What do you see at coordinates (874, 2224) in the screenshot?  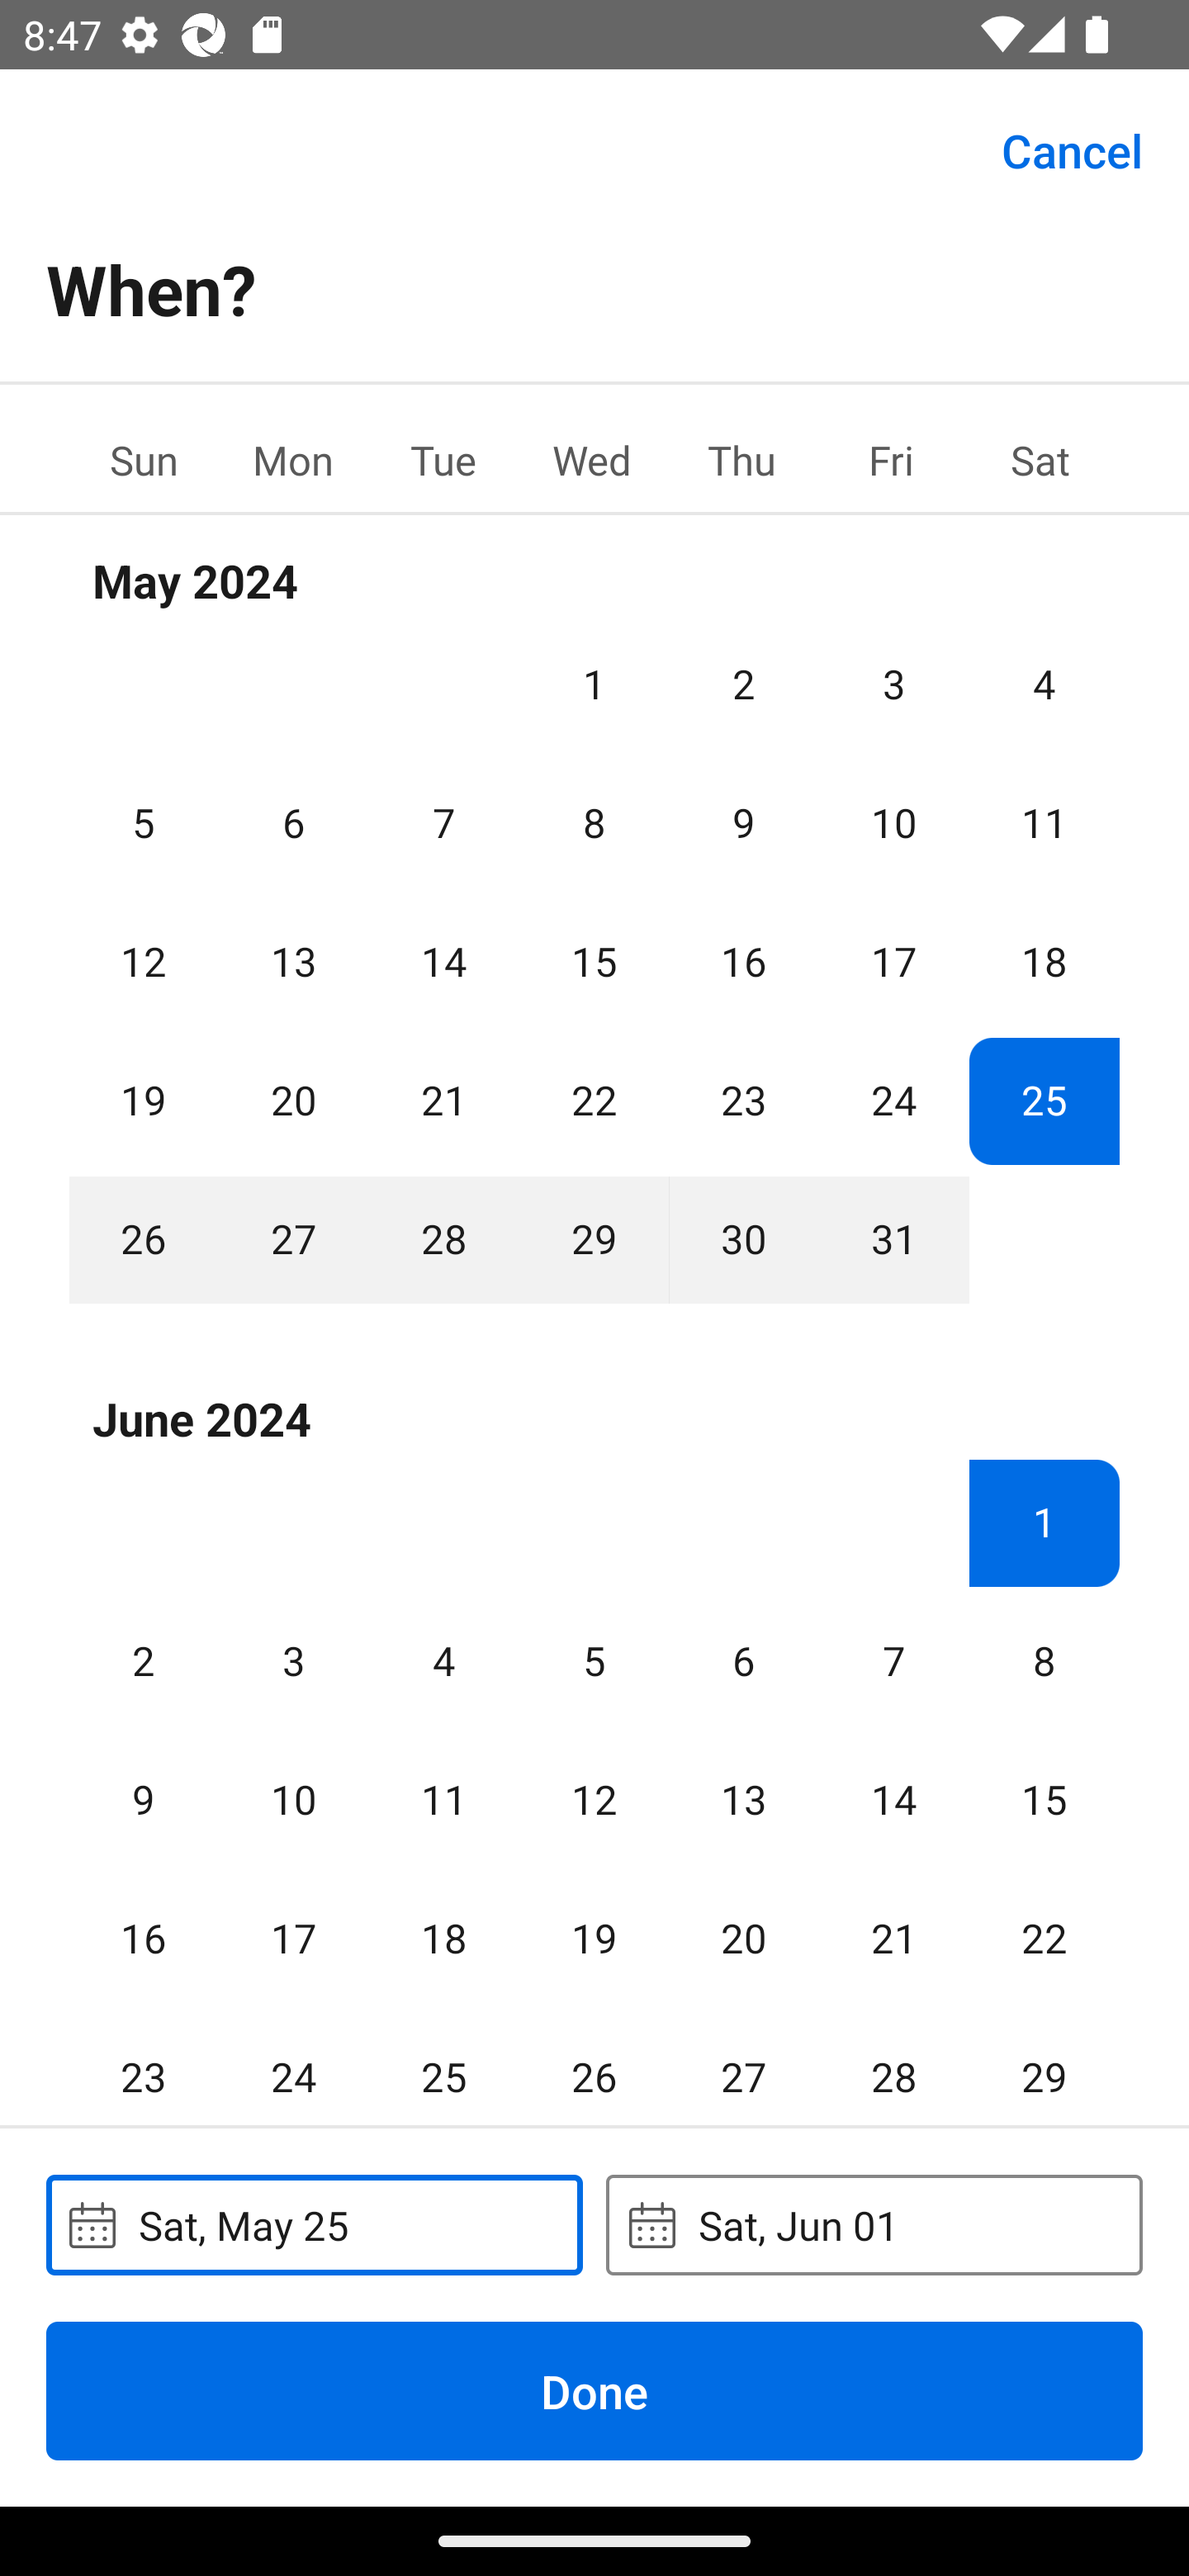 I see `Sat, Jun 01` at bounding box center [874, 2224].